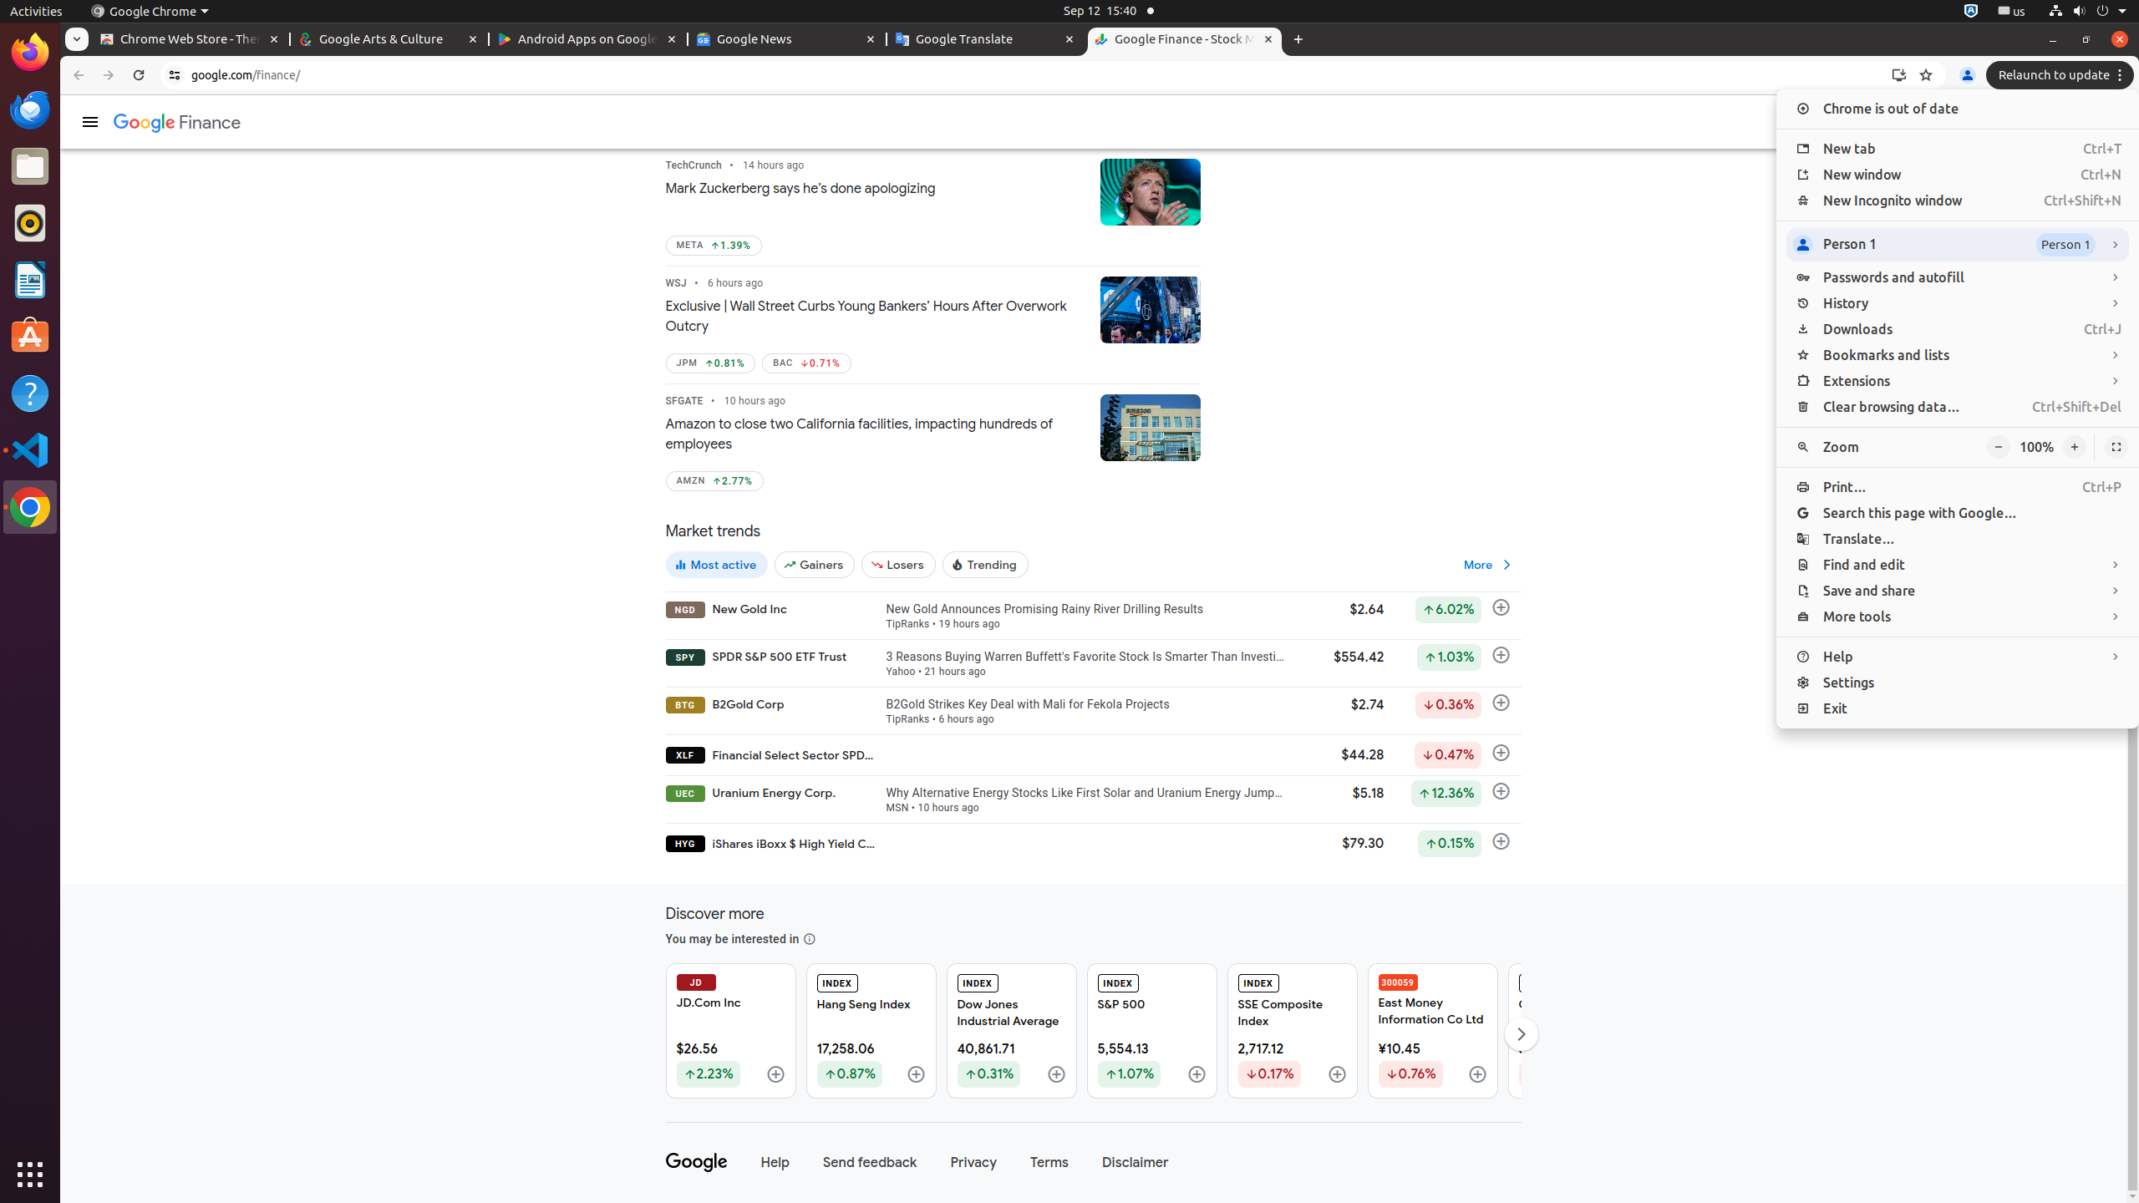  What do you see at coordinates (1958, 329) in the screenshot?
I see `Downloads Ctrl+J` at bounding box center [1958, 329].